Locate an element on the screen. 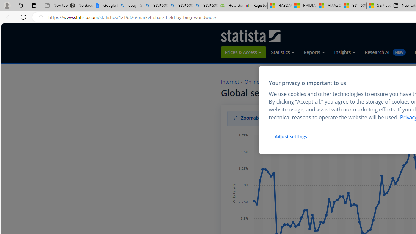  Research AI is located at coordinates (385, 52).